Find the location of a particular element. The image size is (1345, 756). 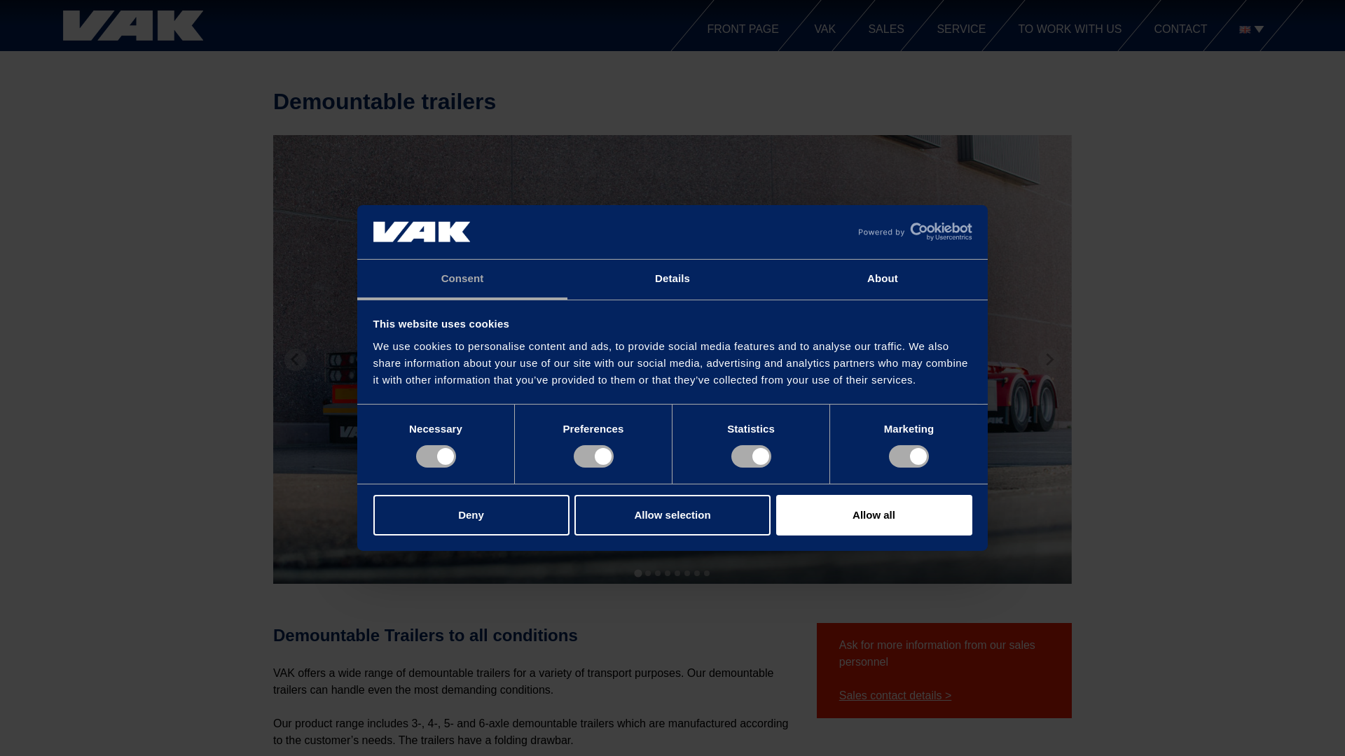

Consent is located at coordinates (462, 279).